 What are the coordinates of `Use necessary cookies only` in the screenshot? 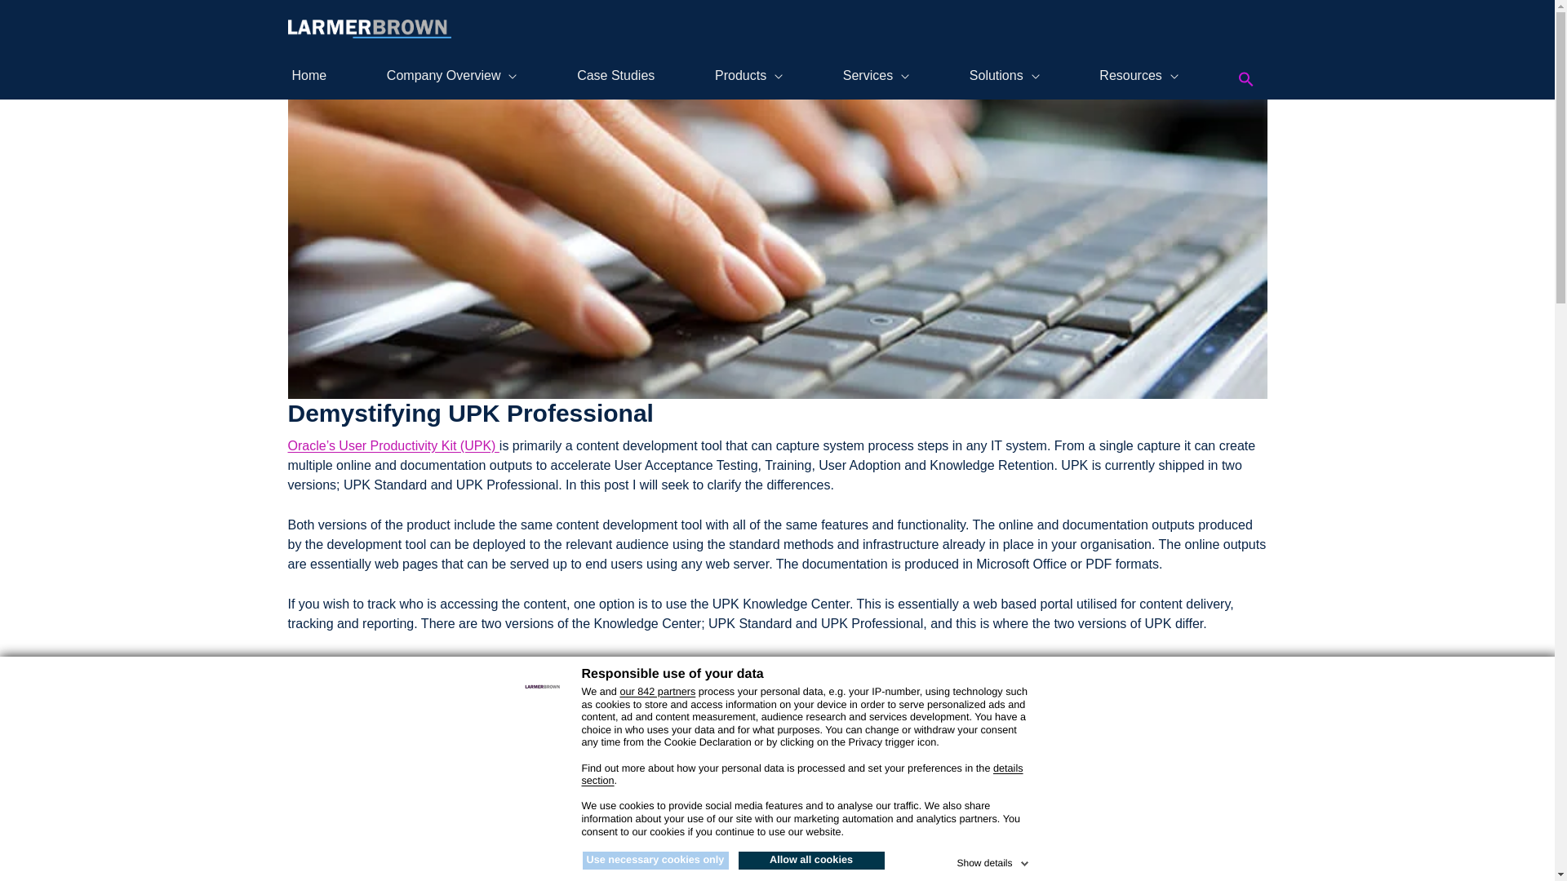 It's located at (655, 860).